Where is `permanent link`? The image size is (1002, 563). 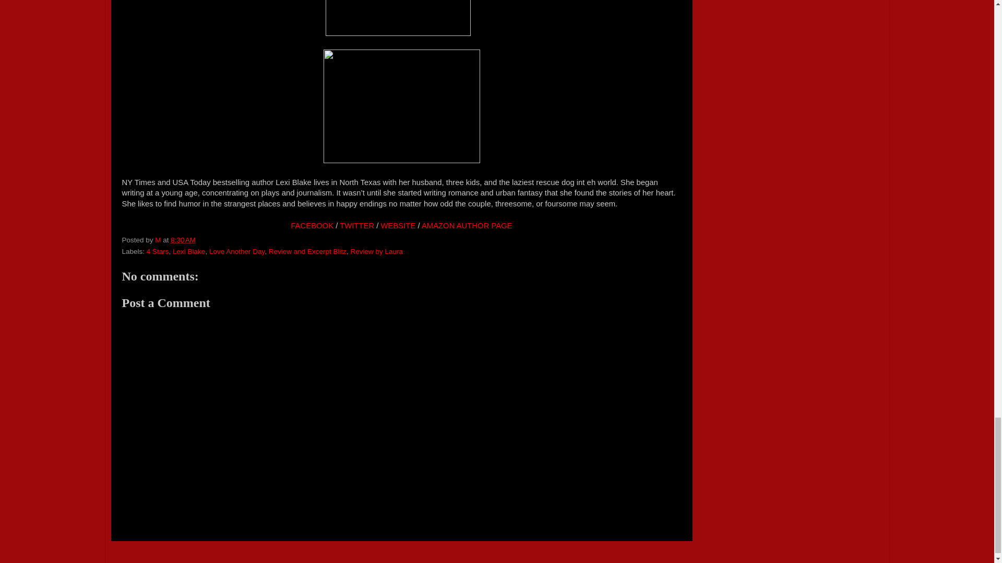
permanent link is located at coordinates (183, 240).